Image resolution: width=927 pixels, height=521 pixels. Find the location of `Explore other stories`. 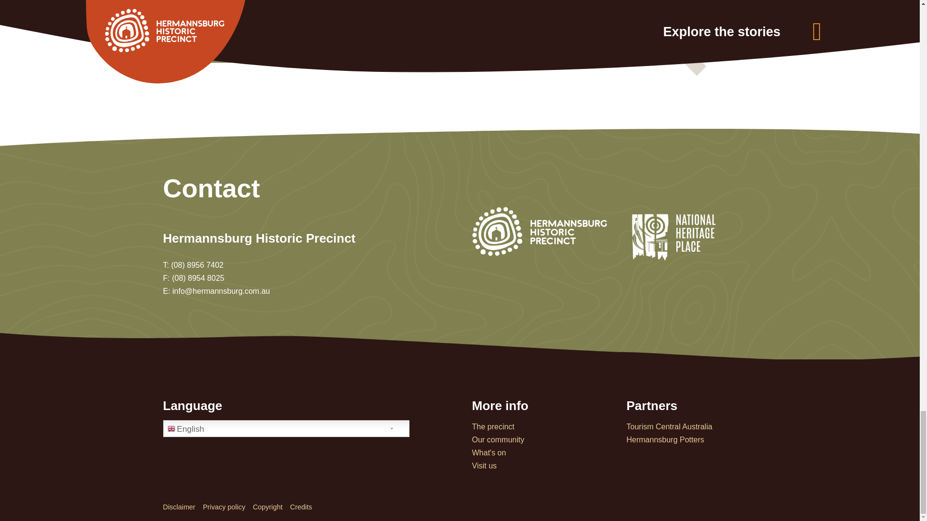

Explore other stories is located at coordinates (272, 32).